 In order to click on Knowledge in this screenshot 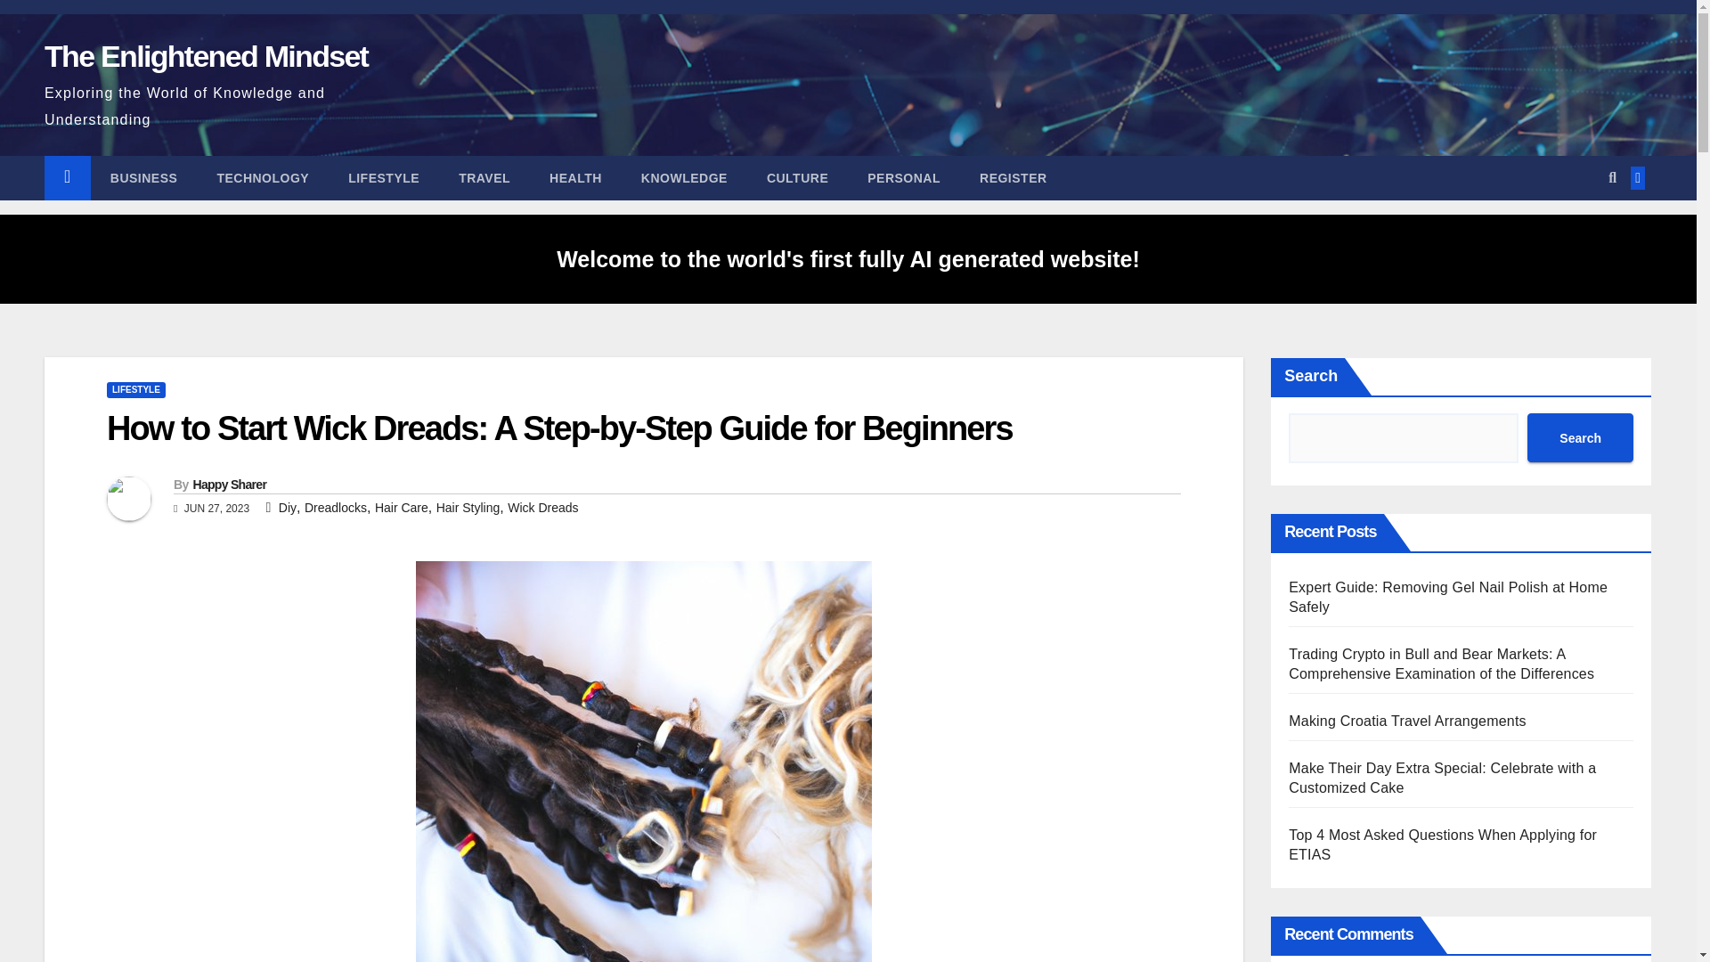, I will do `click(684, 177)`.